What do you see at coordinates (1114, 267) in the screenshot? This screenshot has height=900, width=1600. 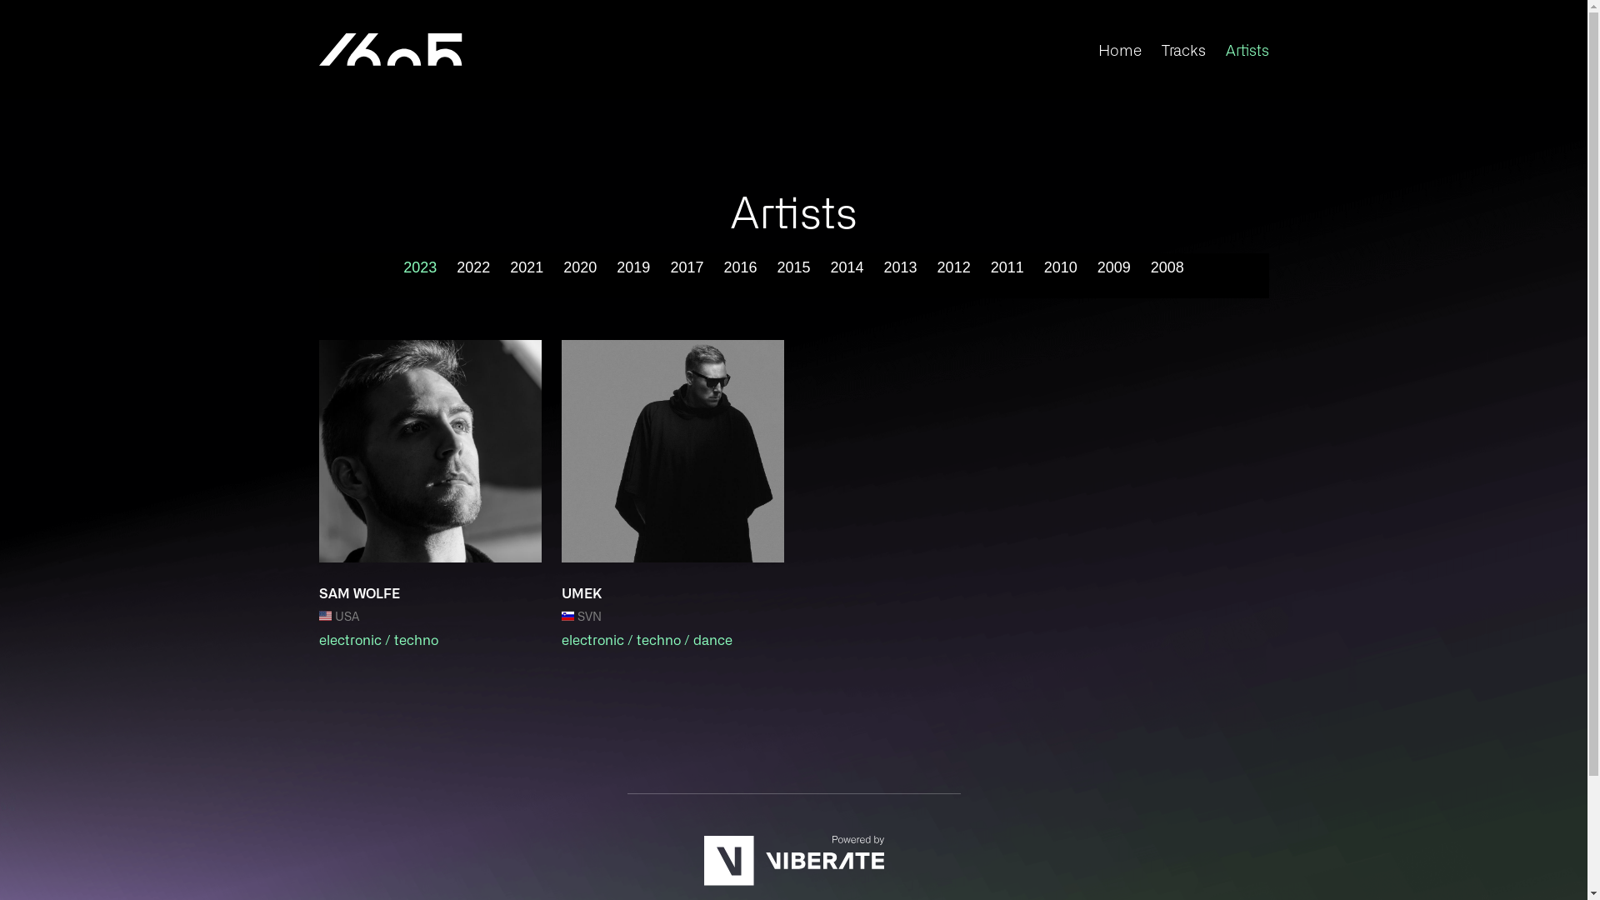 I see `2009` at bounding box center [1114, 267].